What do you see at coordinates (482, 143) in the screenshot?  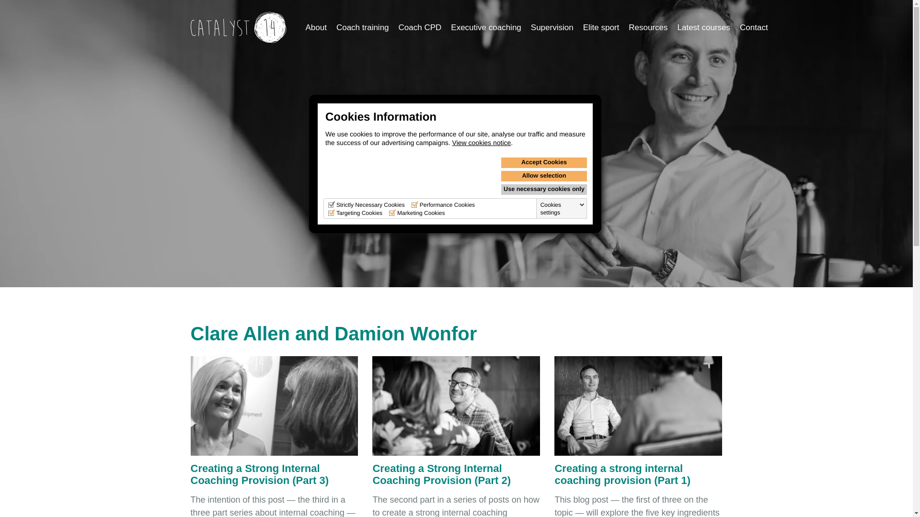 I see `View cookies notice` at bounding box center [482, 143].